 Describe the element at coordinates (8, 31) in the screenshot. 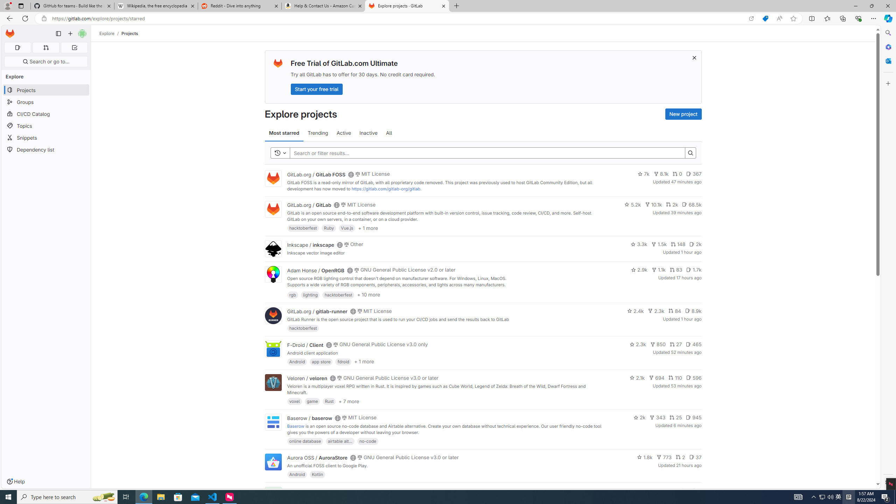

I see `Skip to main content` at that location.